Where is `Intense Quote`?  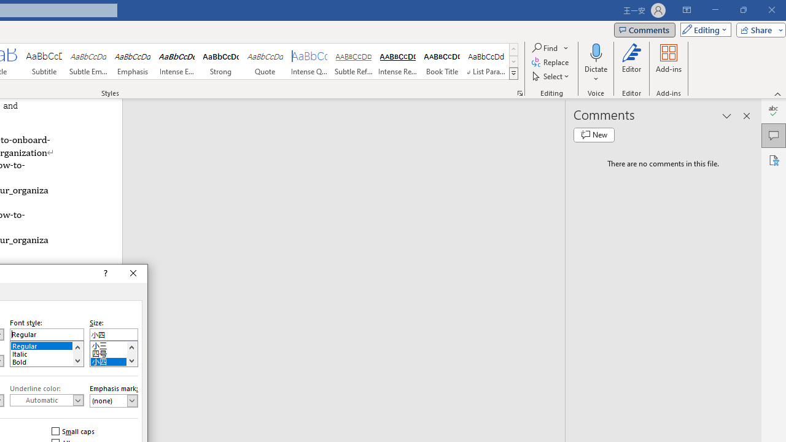
Intense Quote is located at coordinates (309, 61).